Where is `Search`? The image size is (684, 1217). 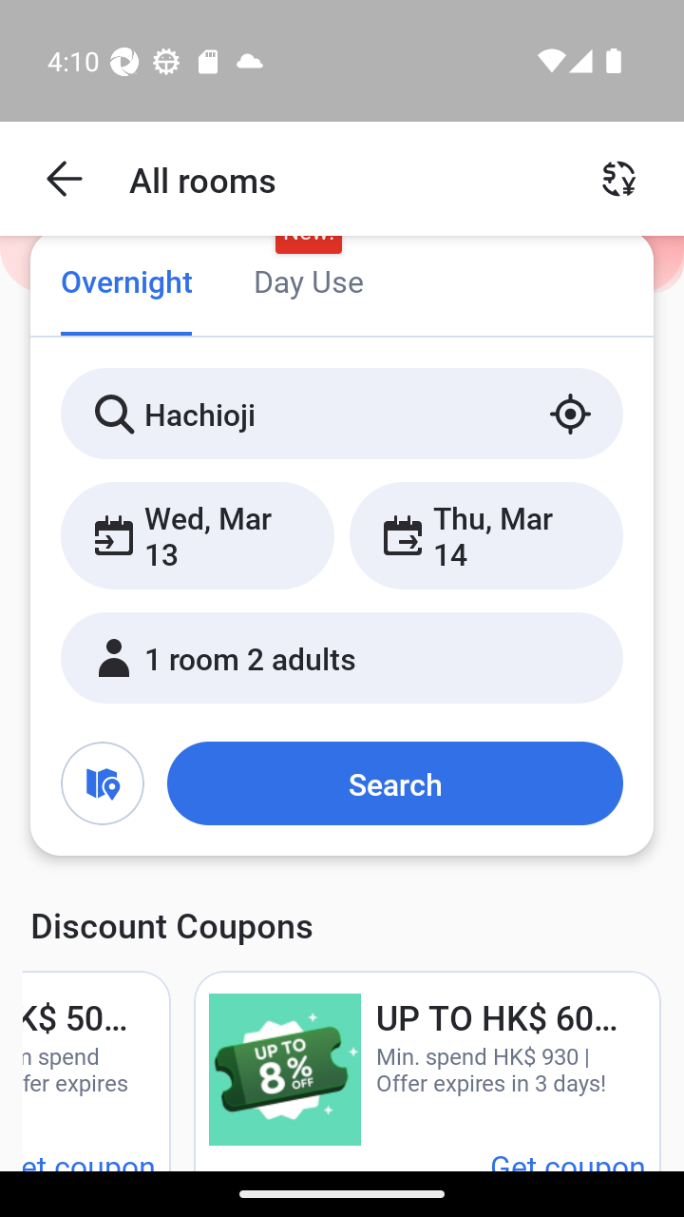
Search is located at coordinates (394, 782).